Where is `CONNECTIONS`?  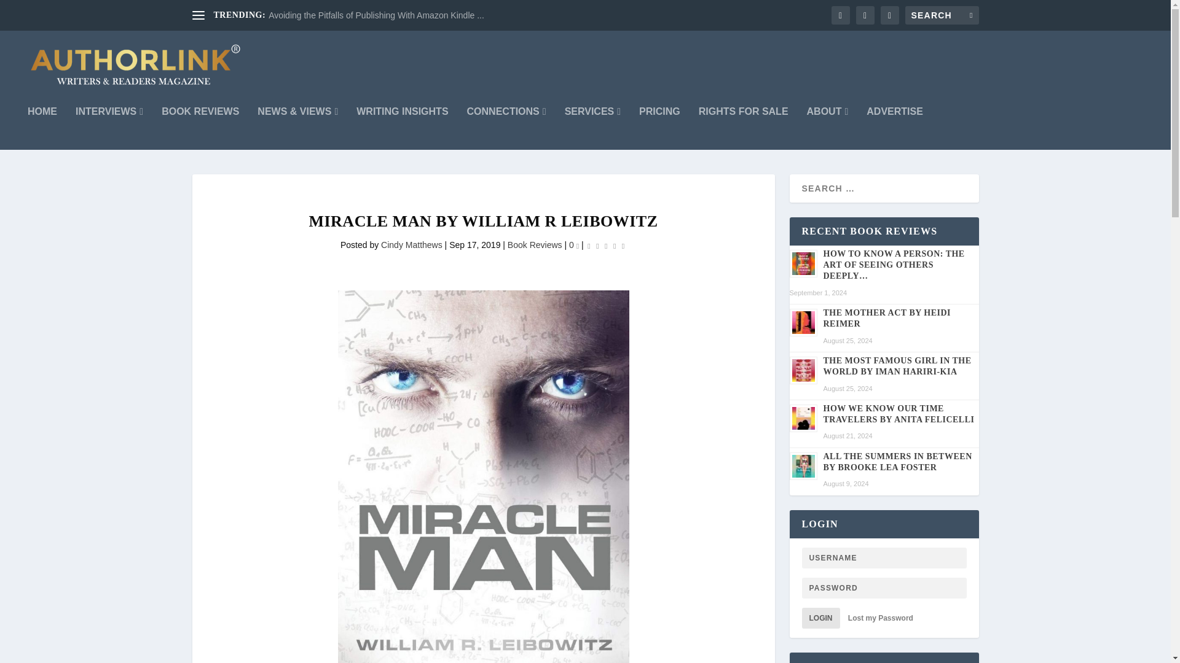 CONNECTIONS is located at coordinates (506, 128).